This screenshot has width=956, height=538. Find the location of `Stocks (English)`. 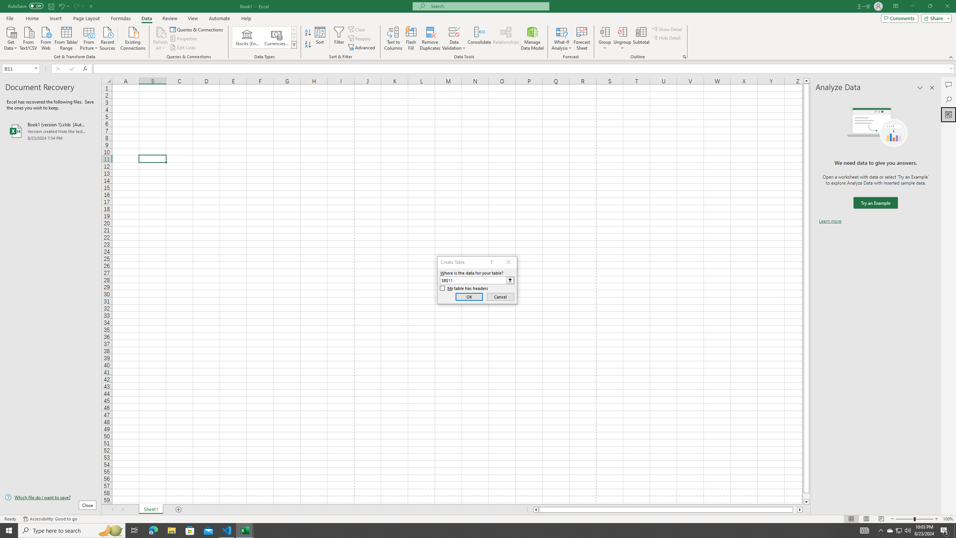

Stocks (English) is located at coordinates (247, 37).